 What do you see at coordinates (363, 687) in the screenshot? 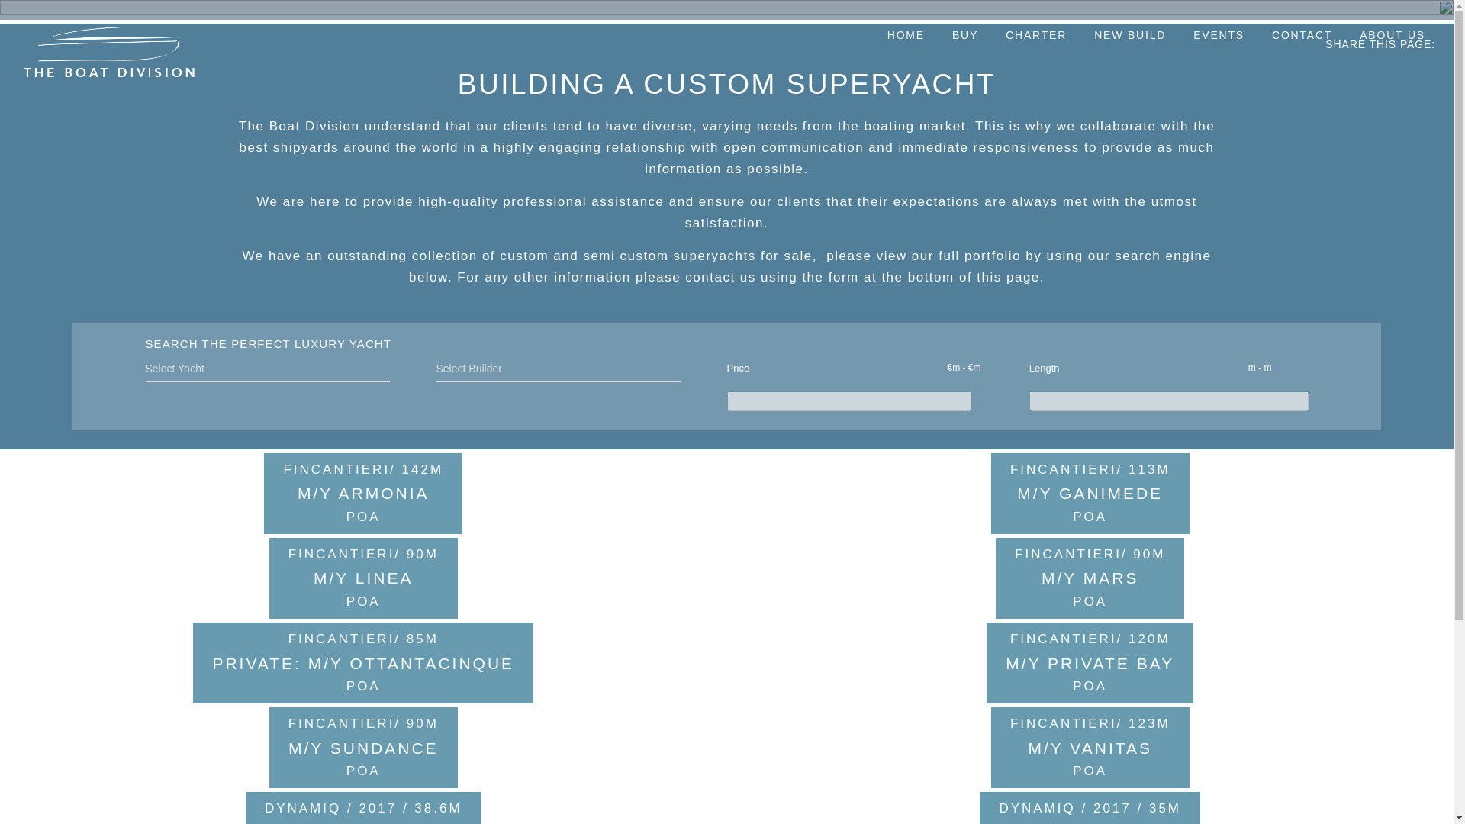
I see `POA` at bounding box center [363, 687].